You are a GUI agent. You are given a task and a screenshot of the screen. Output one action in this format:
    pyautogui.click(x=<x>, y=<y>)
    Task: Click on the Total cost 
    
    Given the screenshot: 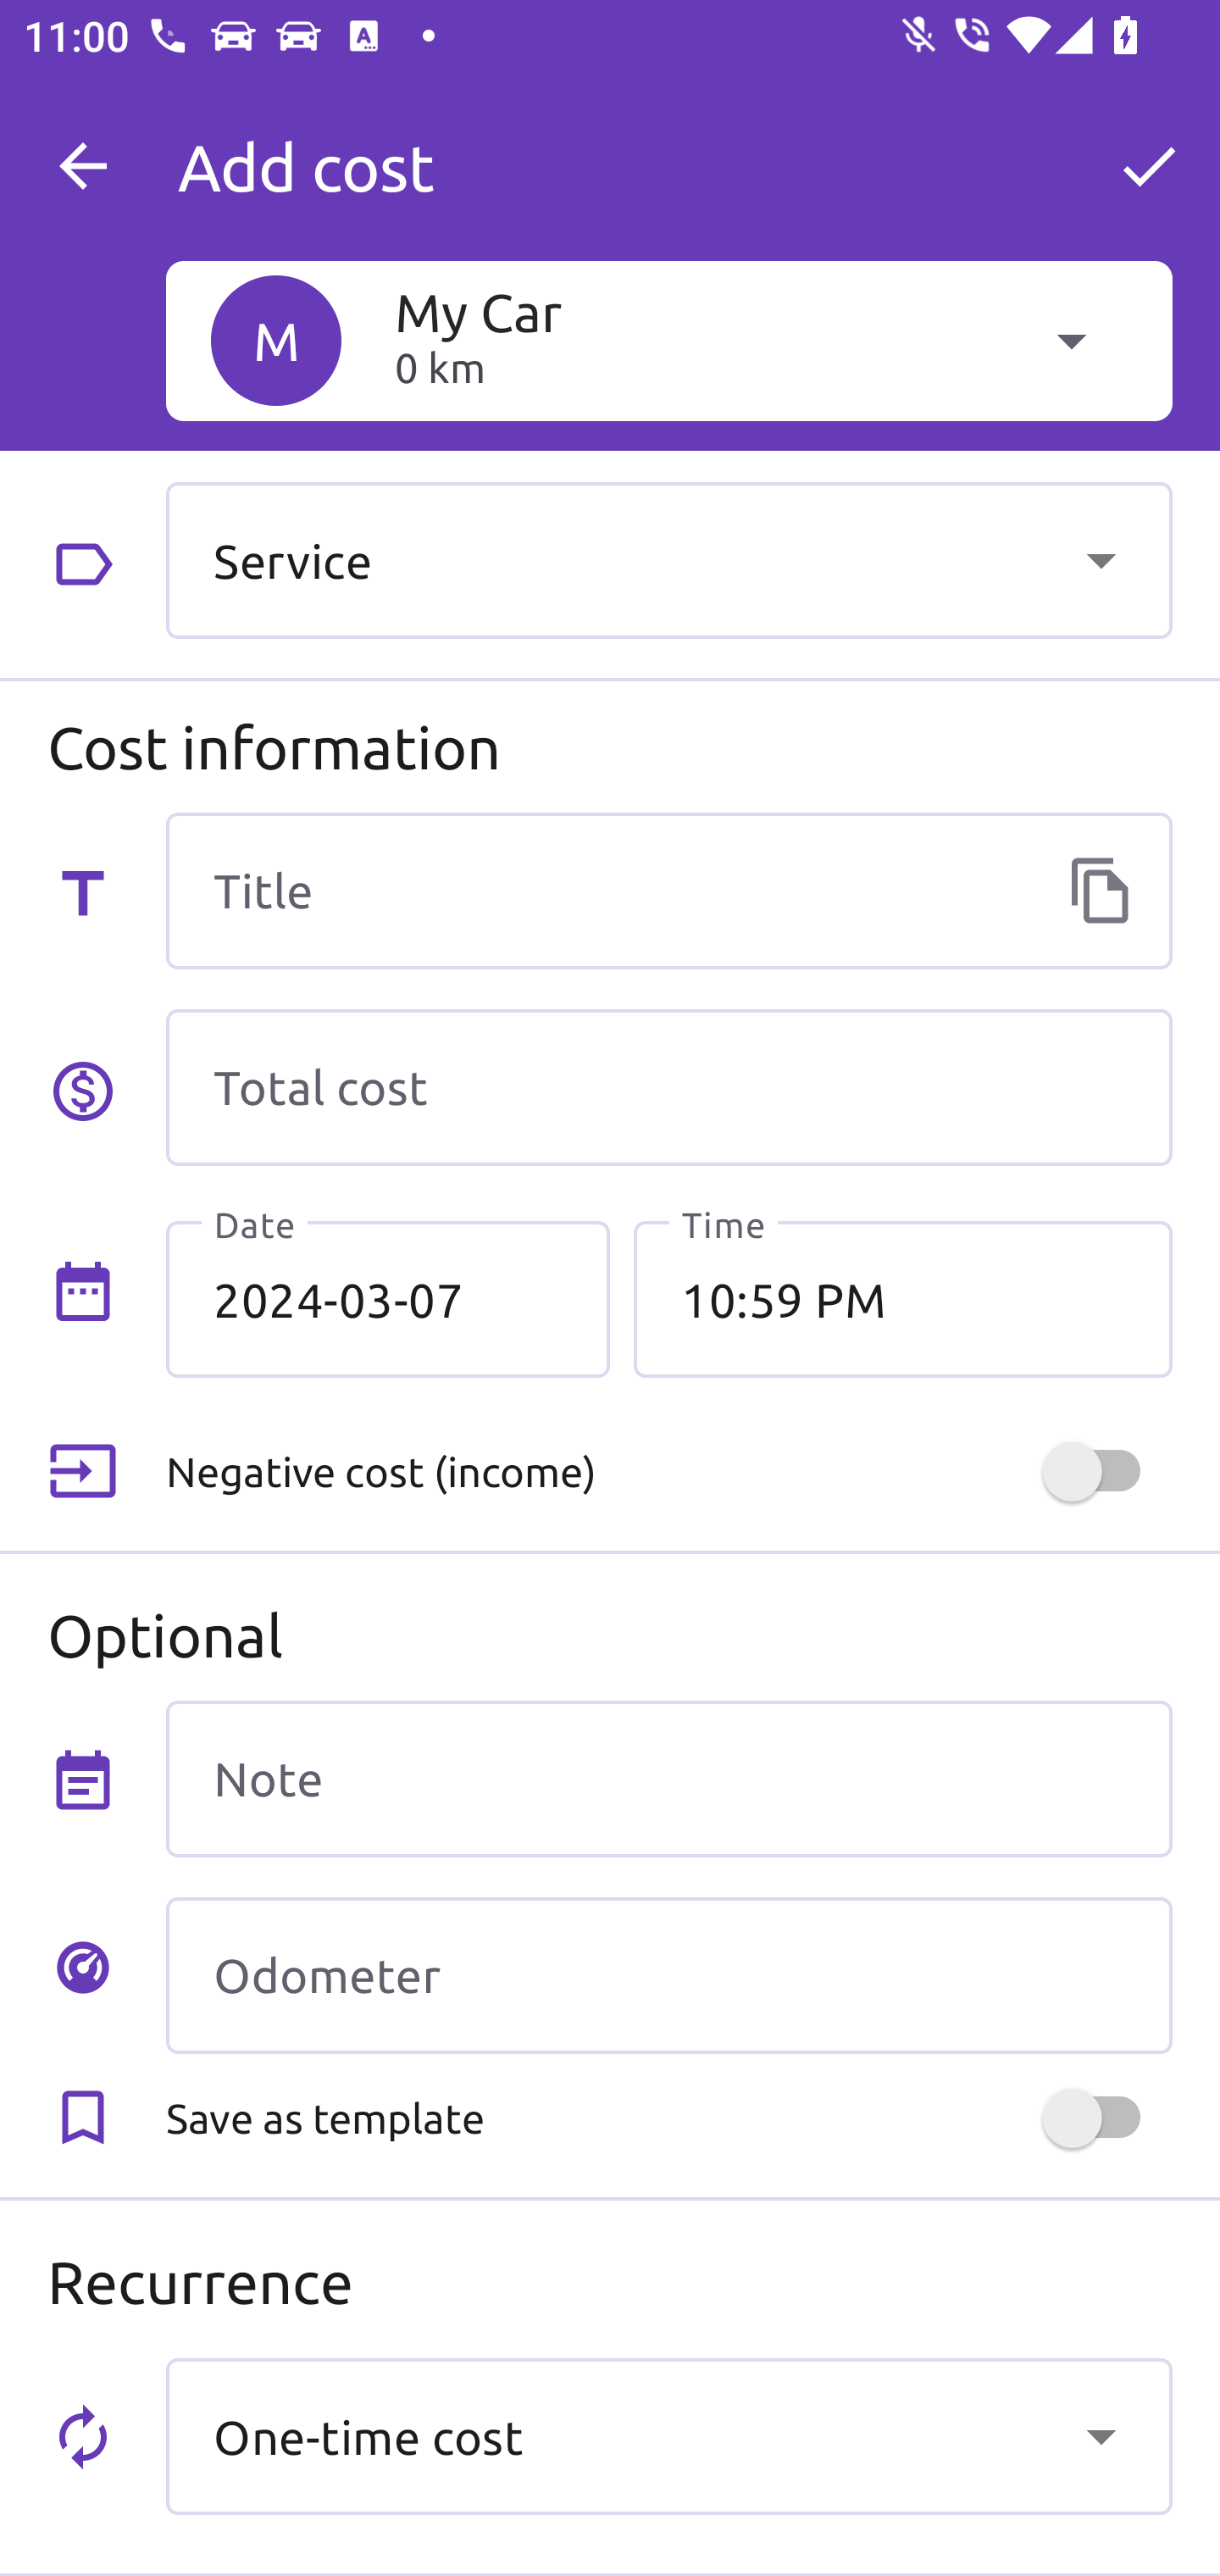 What is the action you would take?
    pyautogui.click(x=668, y=1088)
    